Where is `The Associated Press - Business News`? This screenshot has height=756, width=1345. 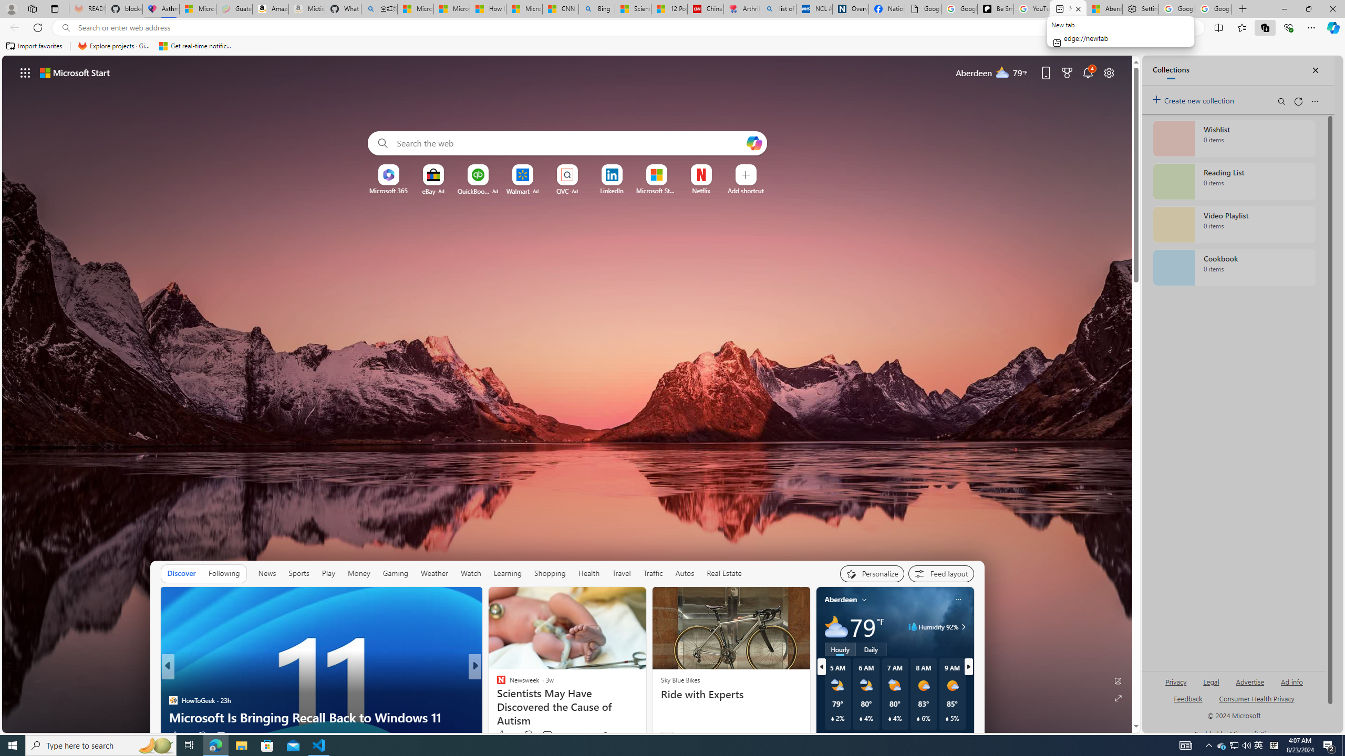 The Associated Press - Business News is located at coordinates (496, 684).